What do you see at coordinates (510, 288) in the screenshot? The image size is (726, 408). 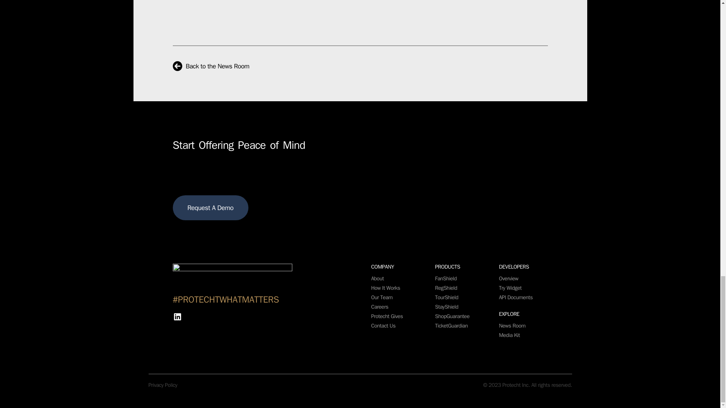 I see `Try Widget` at bounding box center [510, 288].